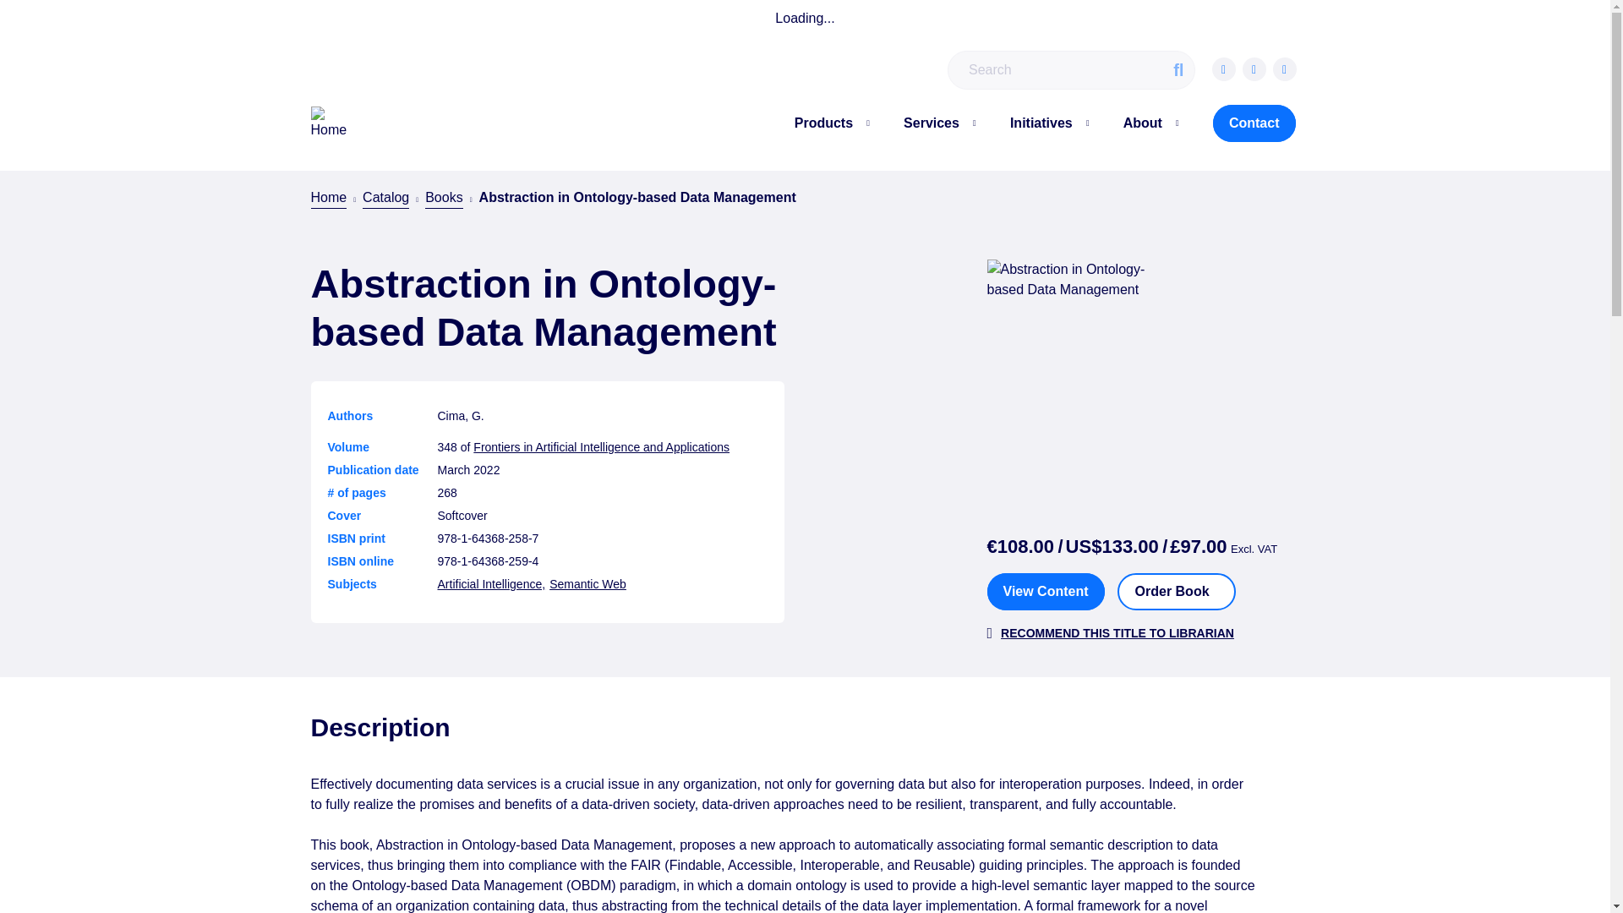 Image resolution: width=1623 pixels, height=913 pixels. What do you see at coordinates (1285, 69) in the screenshot?
I see `LinkedIn` at bounding box center [1285, 69].